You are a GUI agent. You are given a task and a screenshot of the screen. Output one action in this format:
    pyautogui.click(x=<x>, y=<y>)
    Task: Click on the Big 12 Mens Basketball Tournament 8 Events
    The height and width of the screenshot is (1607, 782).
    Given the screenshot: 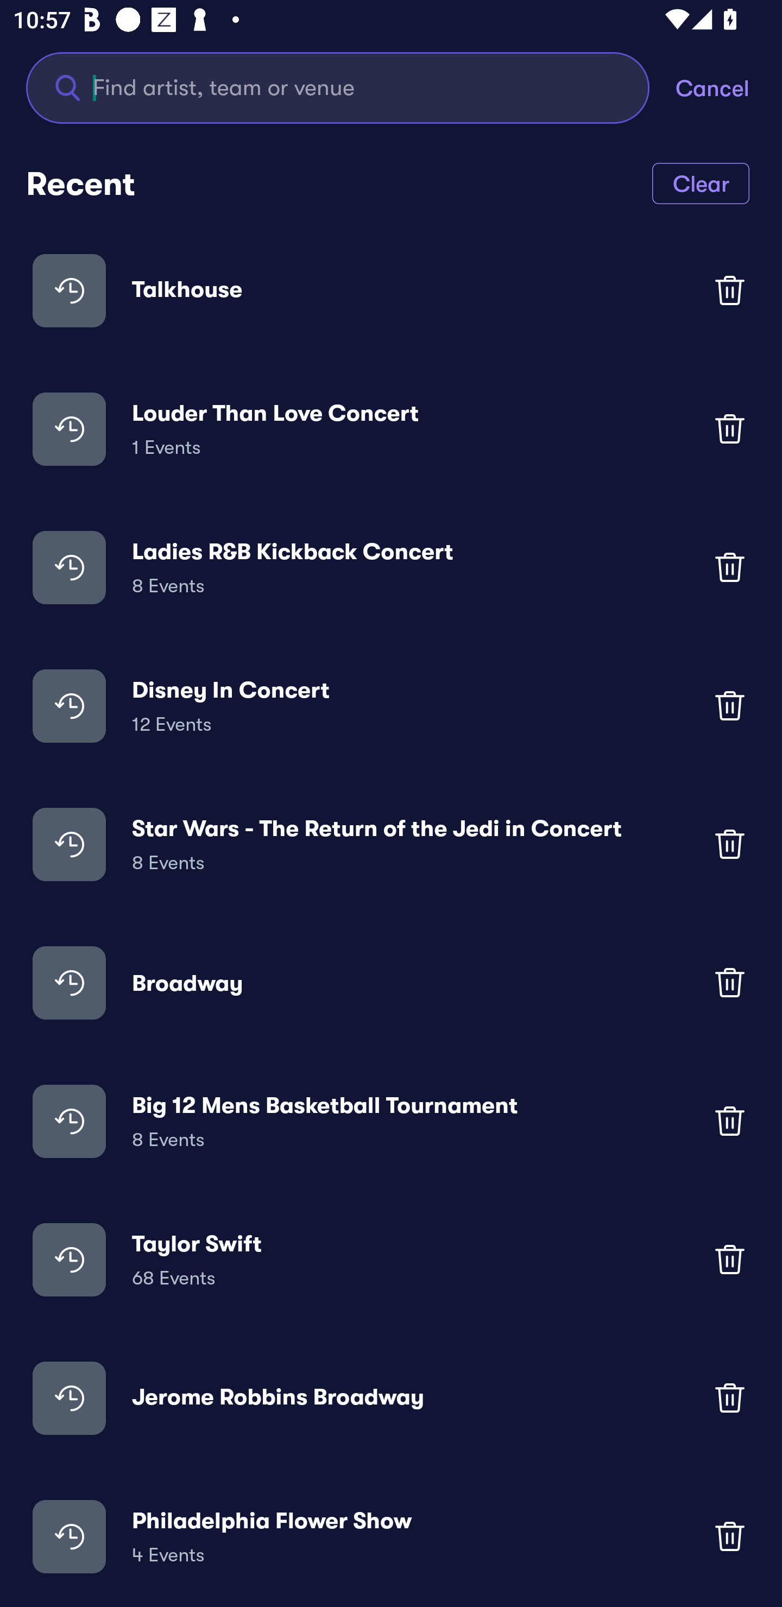 What is the action you would take?
    pyautogui.click(x=391, y=1121)
    